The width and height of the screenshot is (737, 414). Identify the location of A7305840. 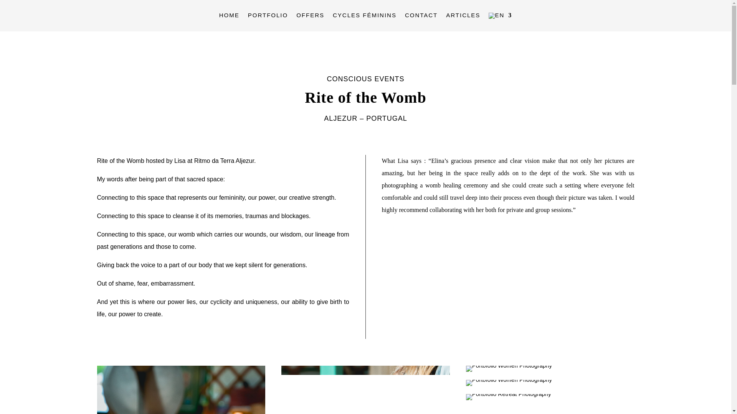
(181, 389).